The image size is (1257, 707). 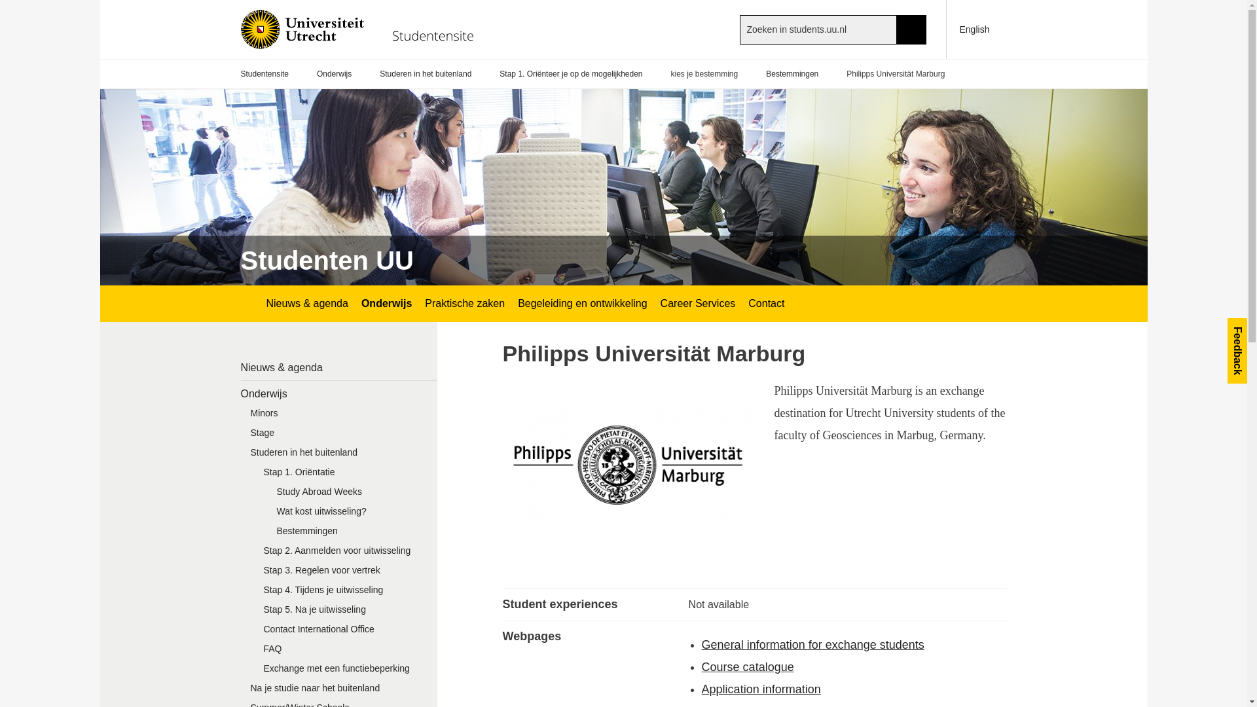 What do you see at coordinates (327, 261) in the screenshot?
I see `Studenten UU` at bounding box center [327, 261].